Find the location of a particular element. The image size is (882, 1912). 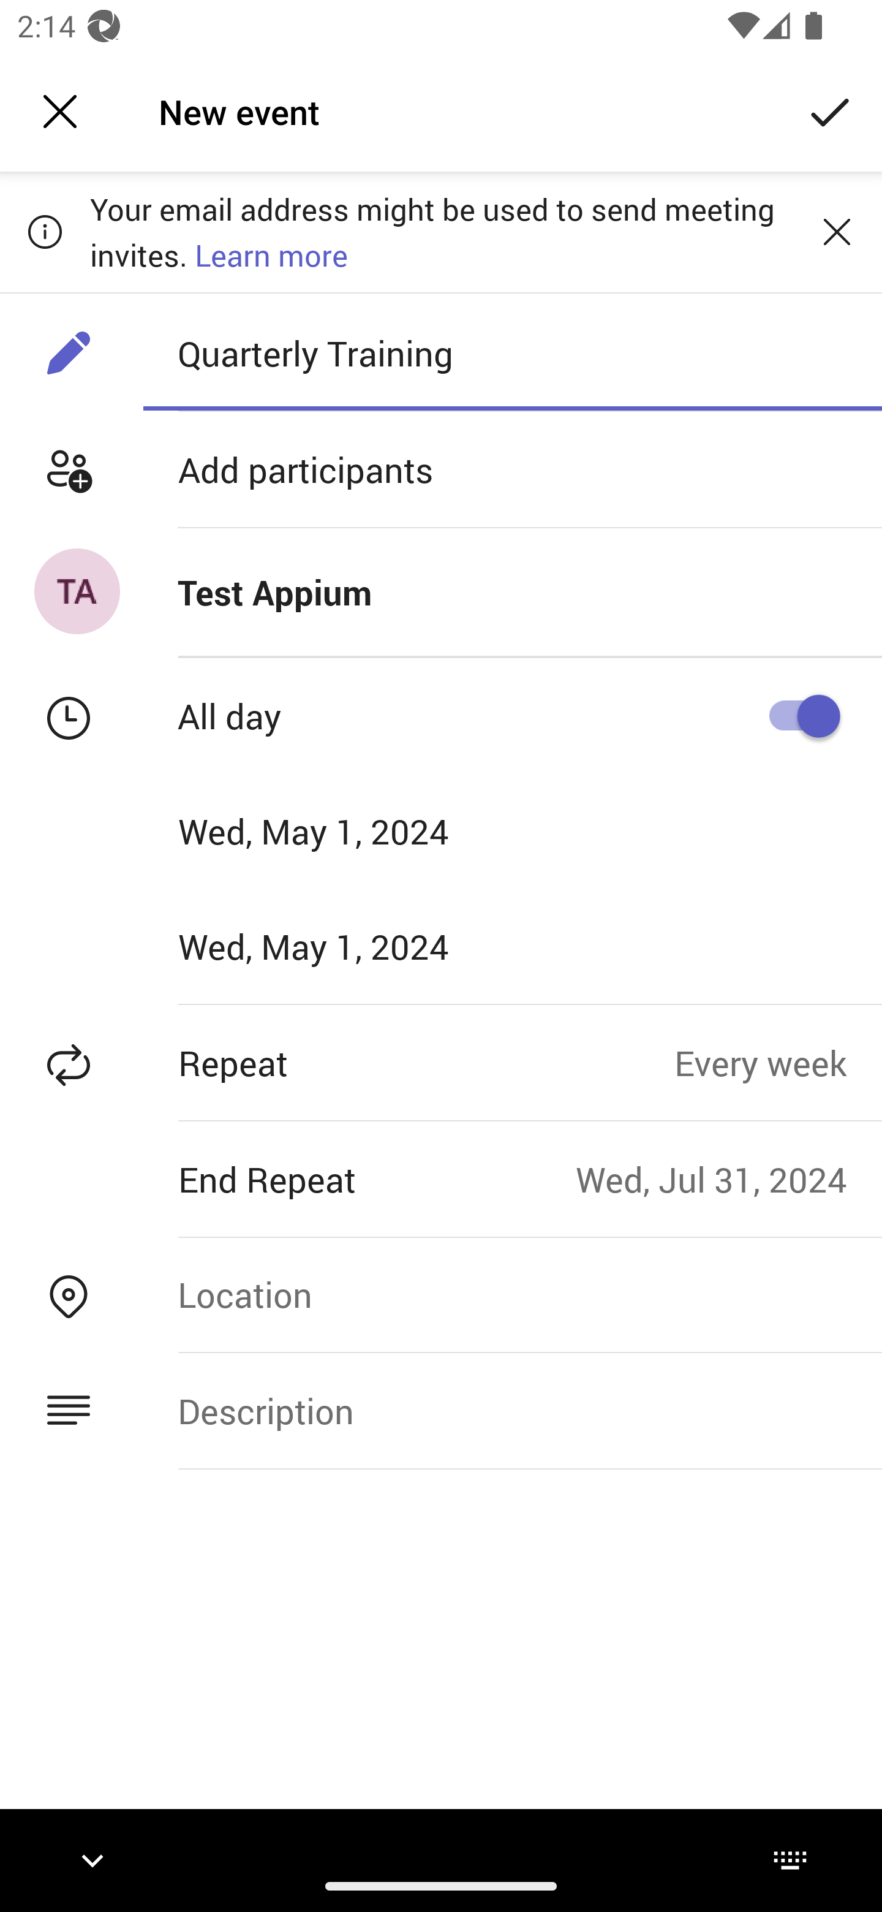

Dismiss banner is located at coordinates (837, 231).